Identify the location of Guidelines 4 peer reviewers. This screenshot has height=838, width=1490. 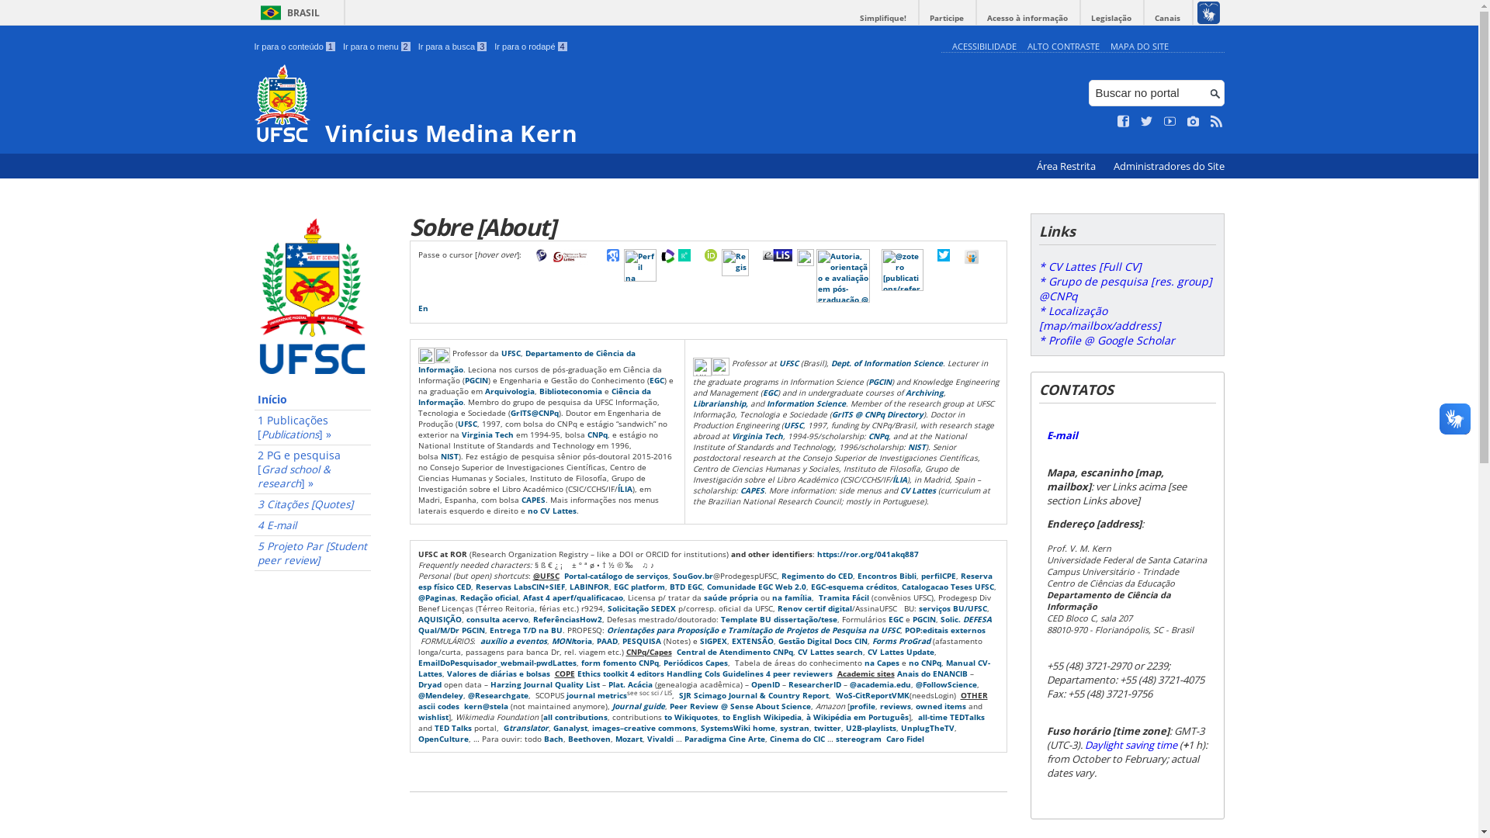
(777, 674).